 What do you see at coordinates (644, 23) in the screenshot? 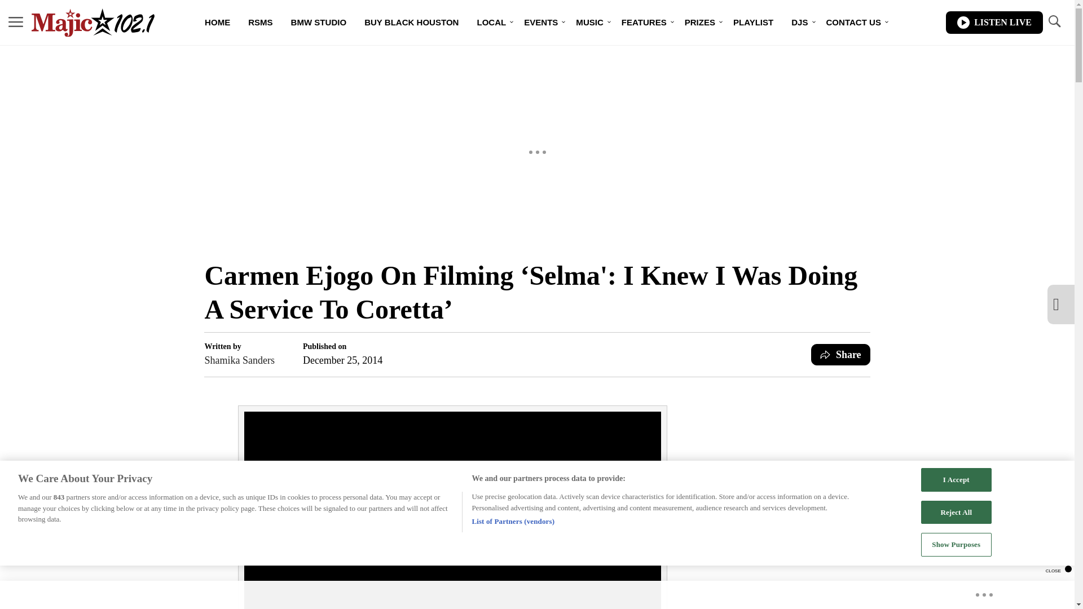
I see `FEATURES` at bounding box center [644, 23].